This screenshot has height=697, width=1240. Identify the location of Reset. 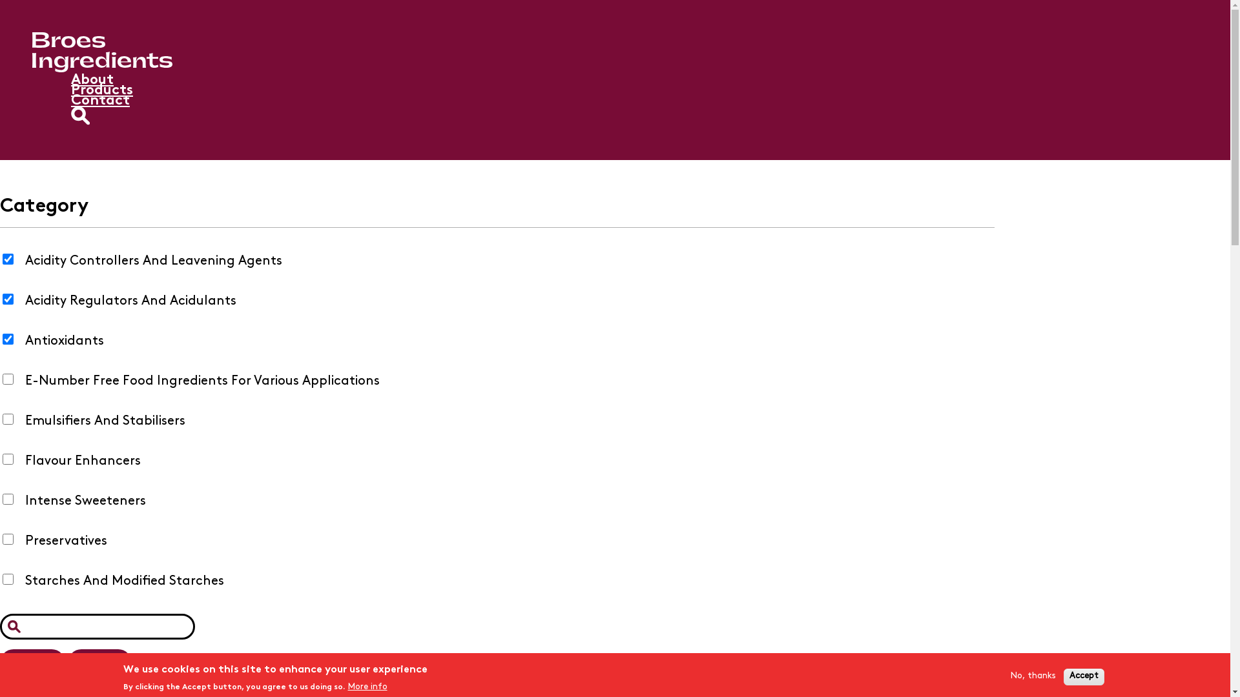
(99, 663).